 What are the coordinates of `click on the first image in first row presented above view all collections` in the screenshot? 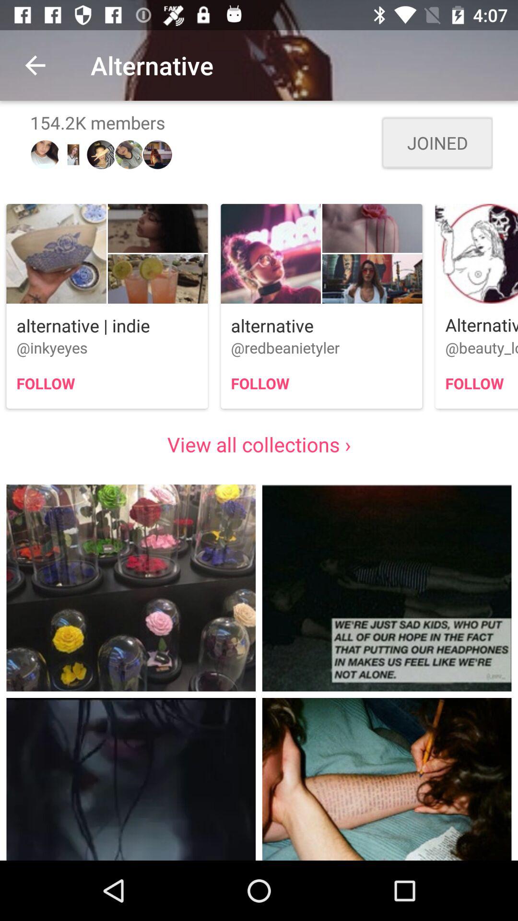 It's located at (107, 306).